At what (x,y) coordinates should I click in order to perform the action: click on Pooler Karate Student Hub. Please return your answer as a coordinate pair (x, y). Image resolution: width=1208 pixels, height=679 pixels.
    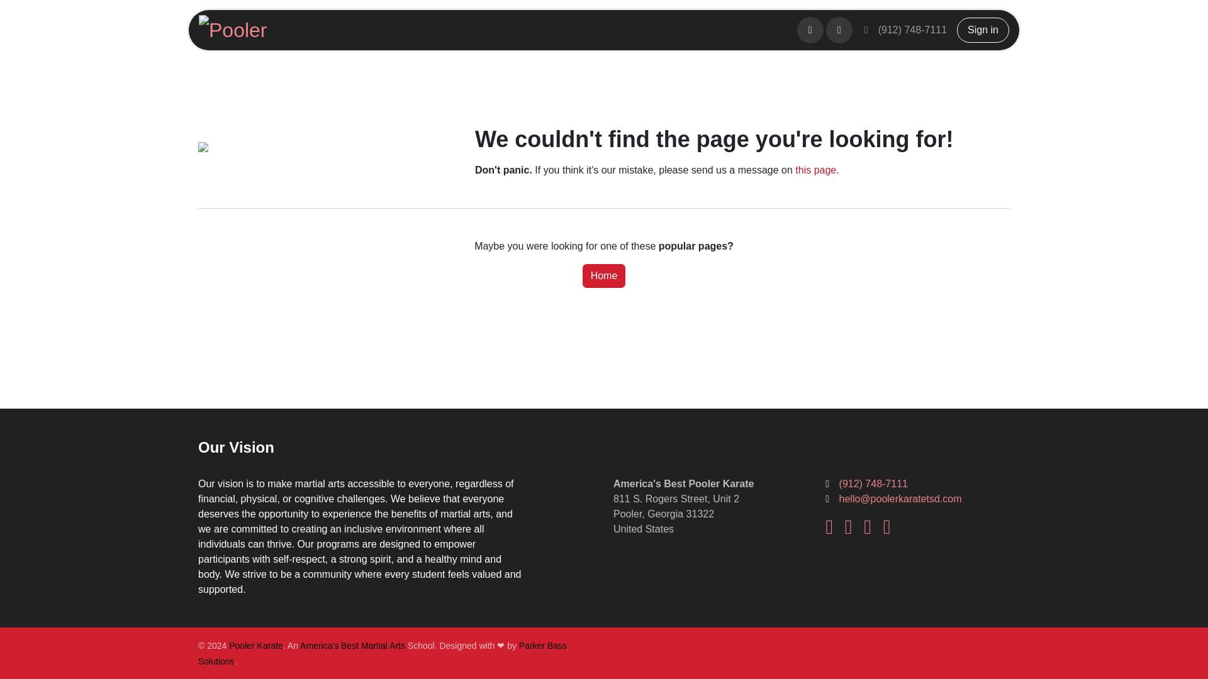
    Looking at the image, I should click on (235, 30).